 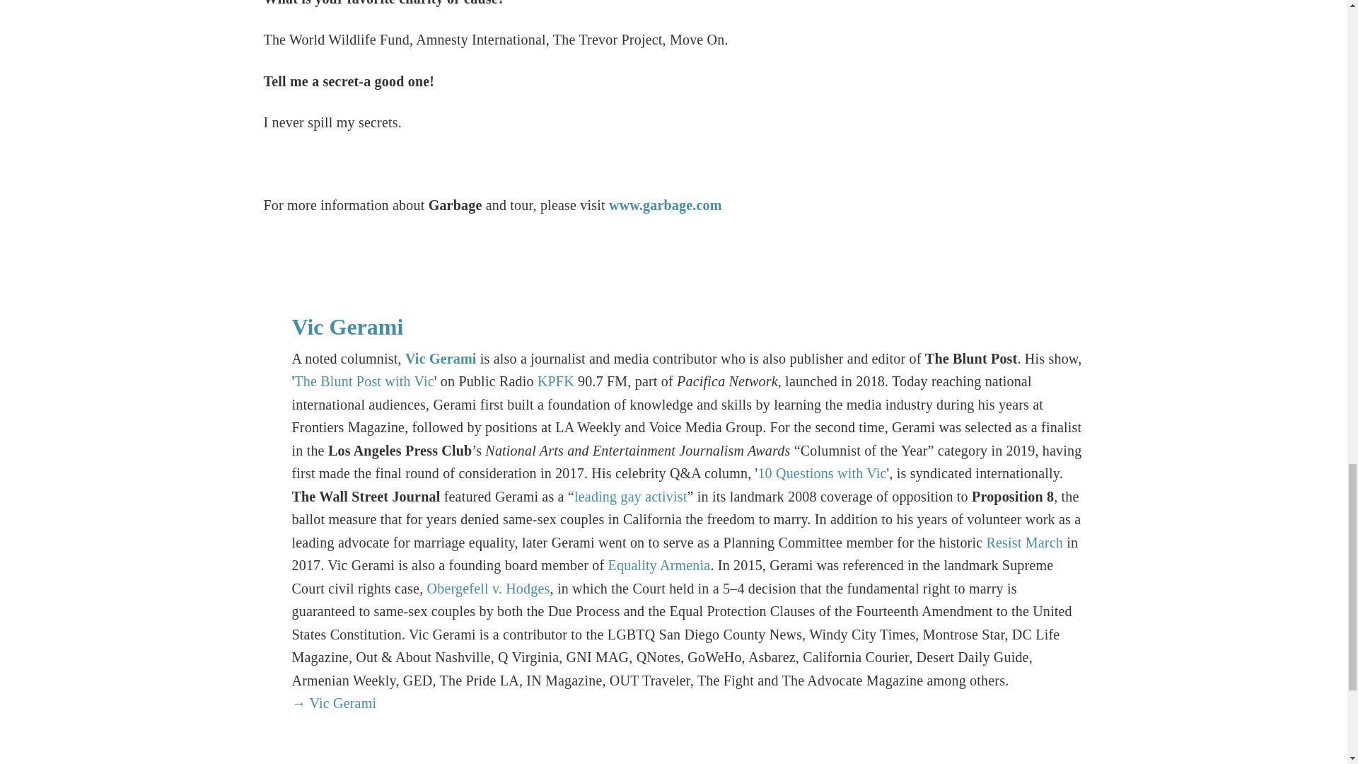 What do you see at coordinates (665, 205) in the screenshot?
I see `www.garbage.com` at bounding box center [665, 205].